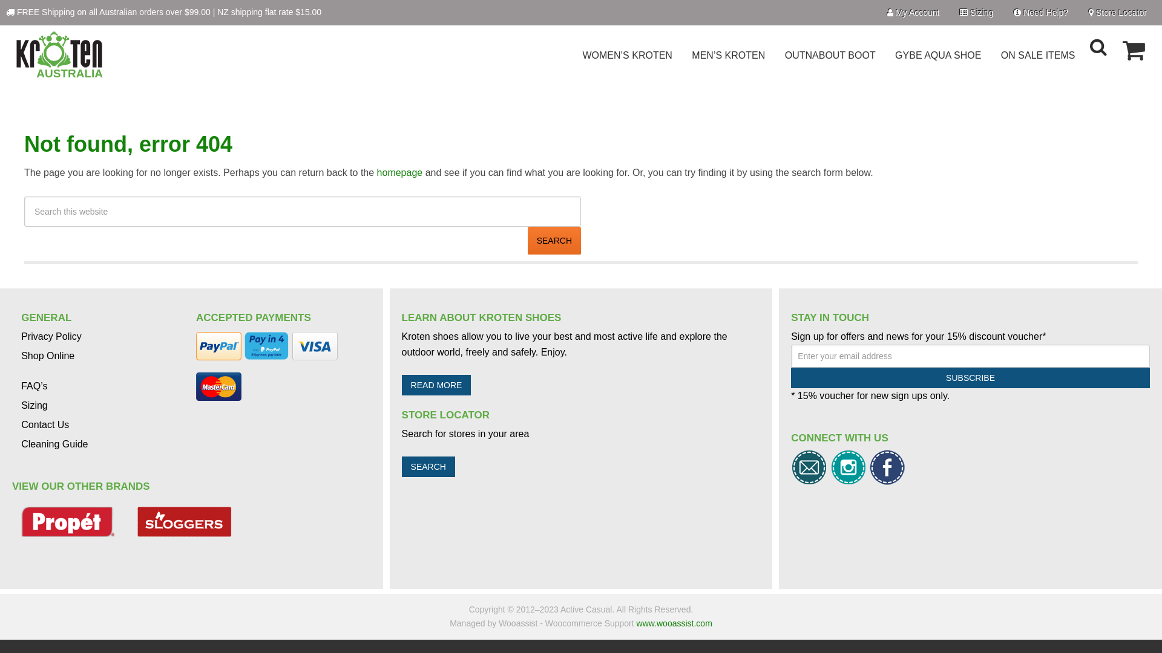 Image resolution: width=1162 pixels, height=653 pixels. Describe the element at coordinates (47, 356) in the screenshot. I see `Shop Online` at that location.